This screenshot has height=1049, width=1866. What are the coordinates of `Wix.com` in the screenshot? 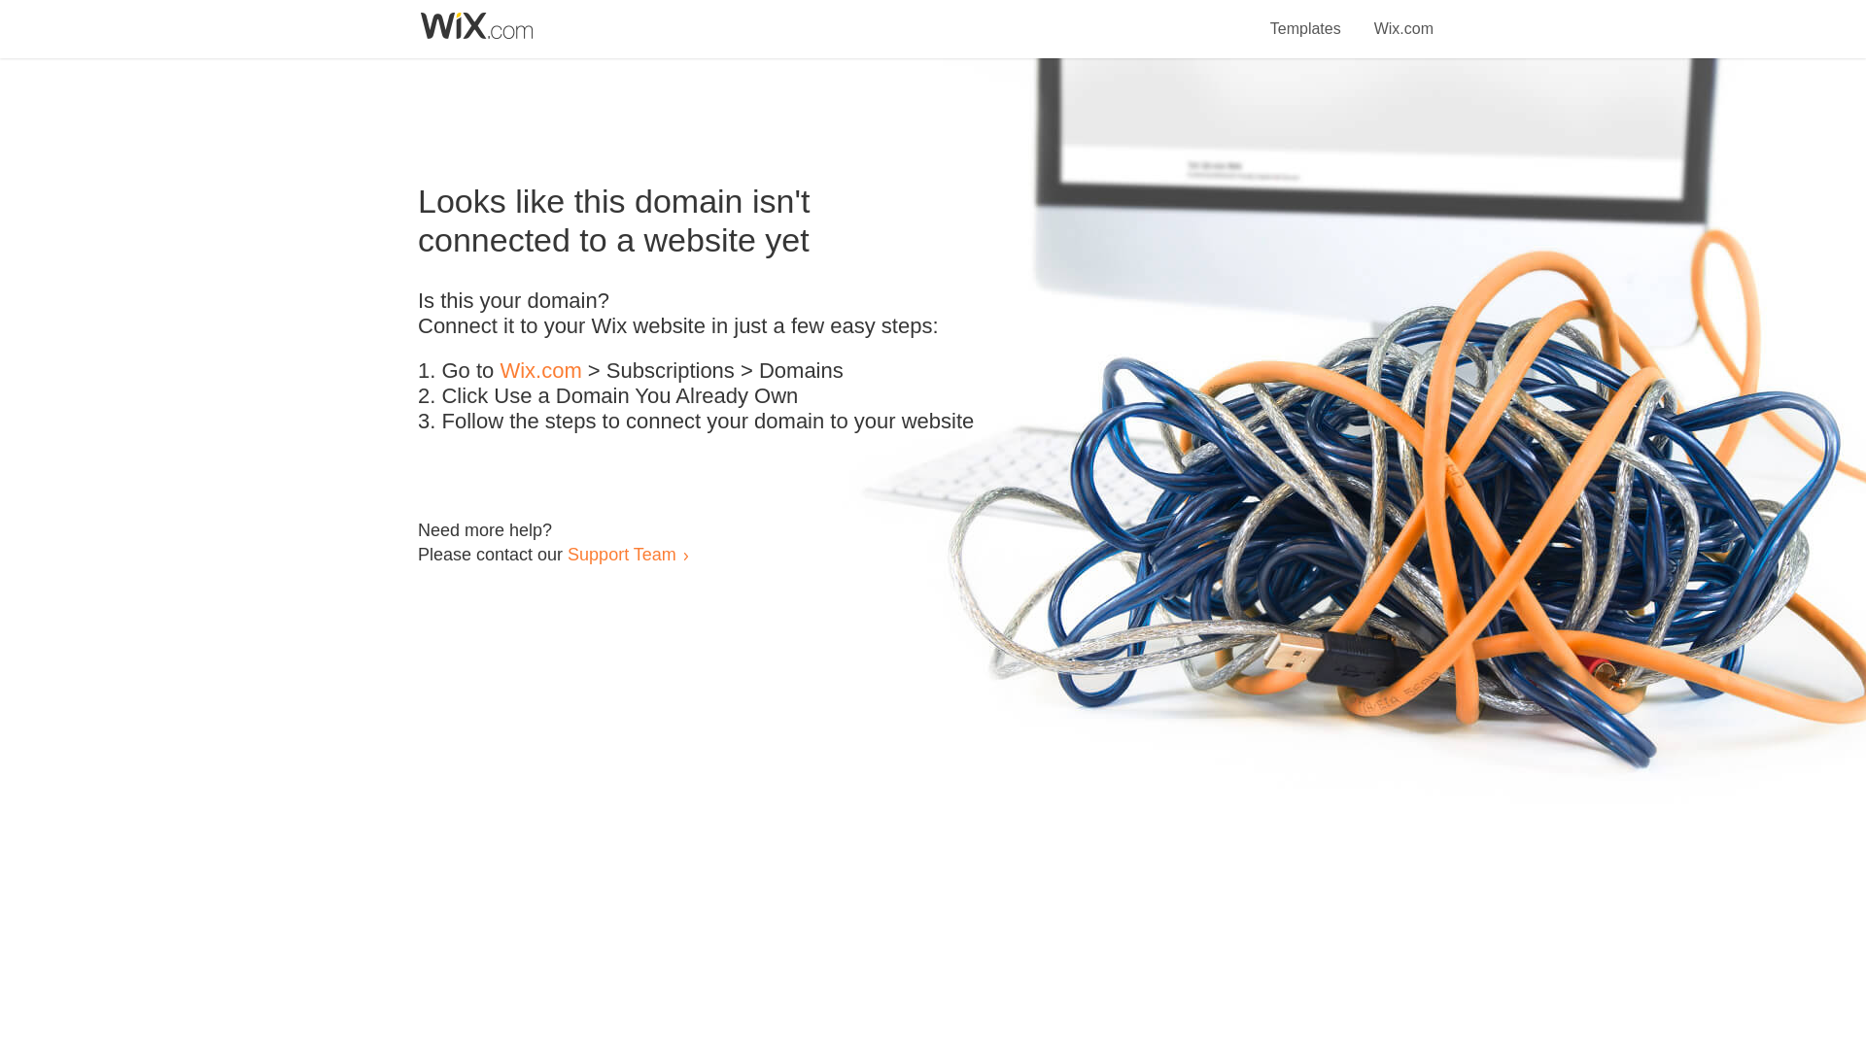 It's located at (540, 371).